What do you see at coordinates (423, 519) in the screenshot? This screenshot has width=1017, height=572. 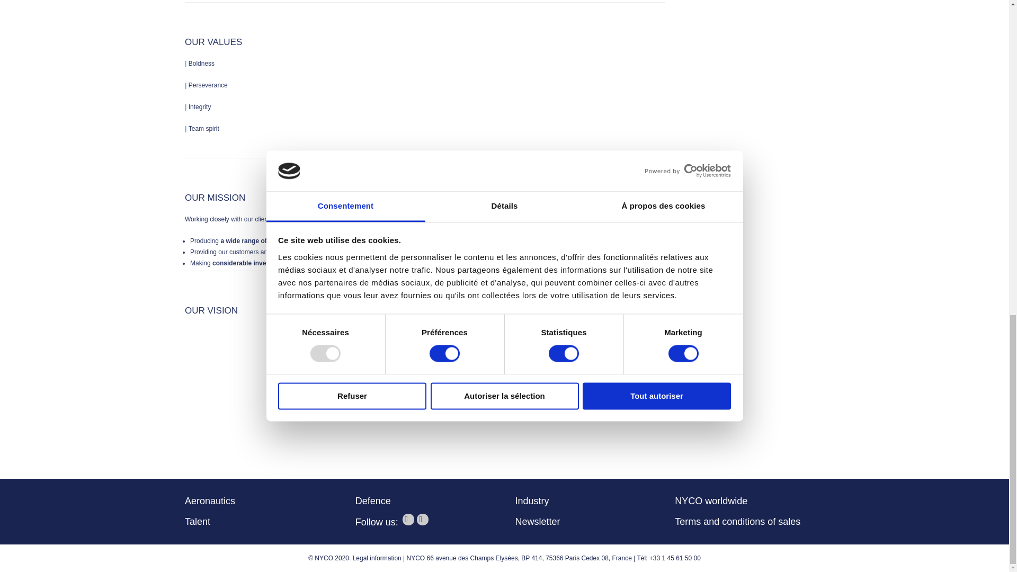 I see `LinkedIn` at bounding box center [423, 519].